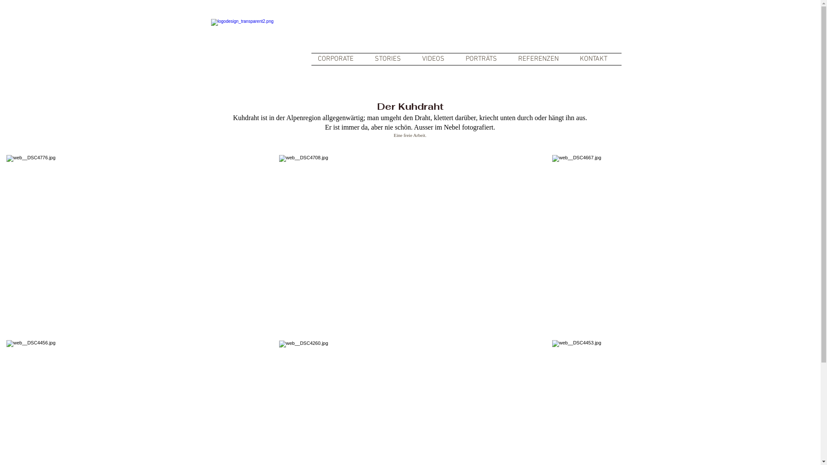  Describe the element at coordinates (597, 59) in the screenshot. I see `KONTAKT` at that location.